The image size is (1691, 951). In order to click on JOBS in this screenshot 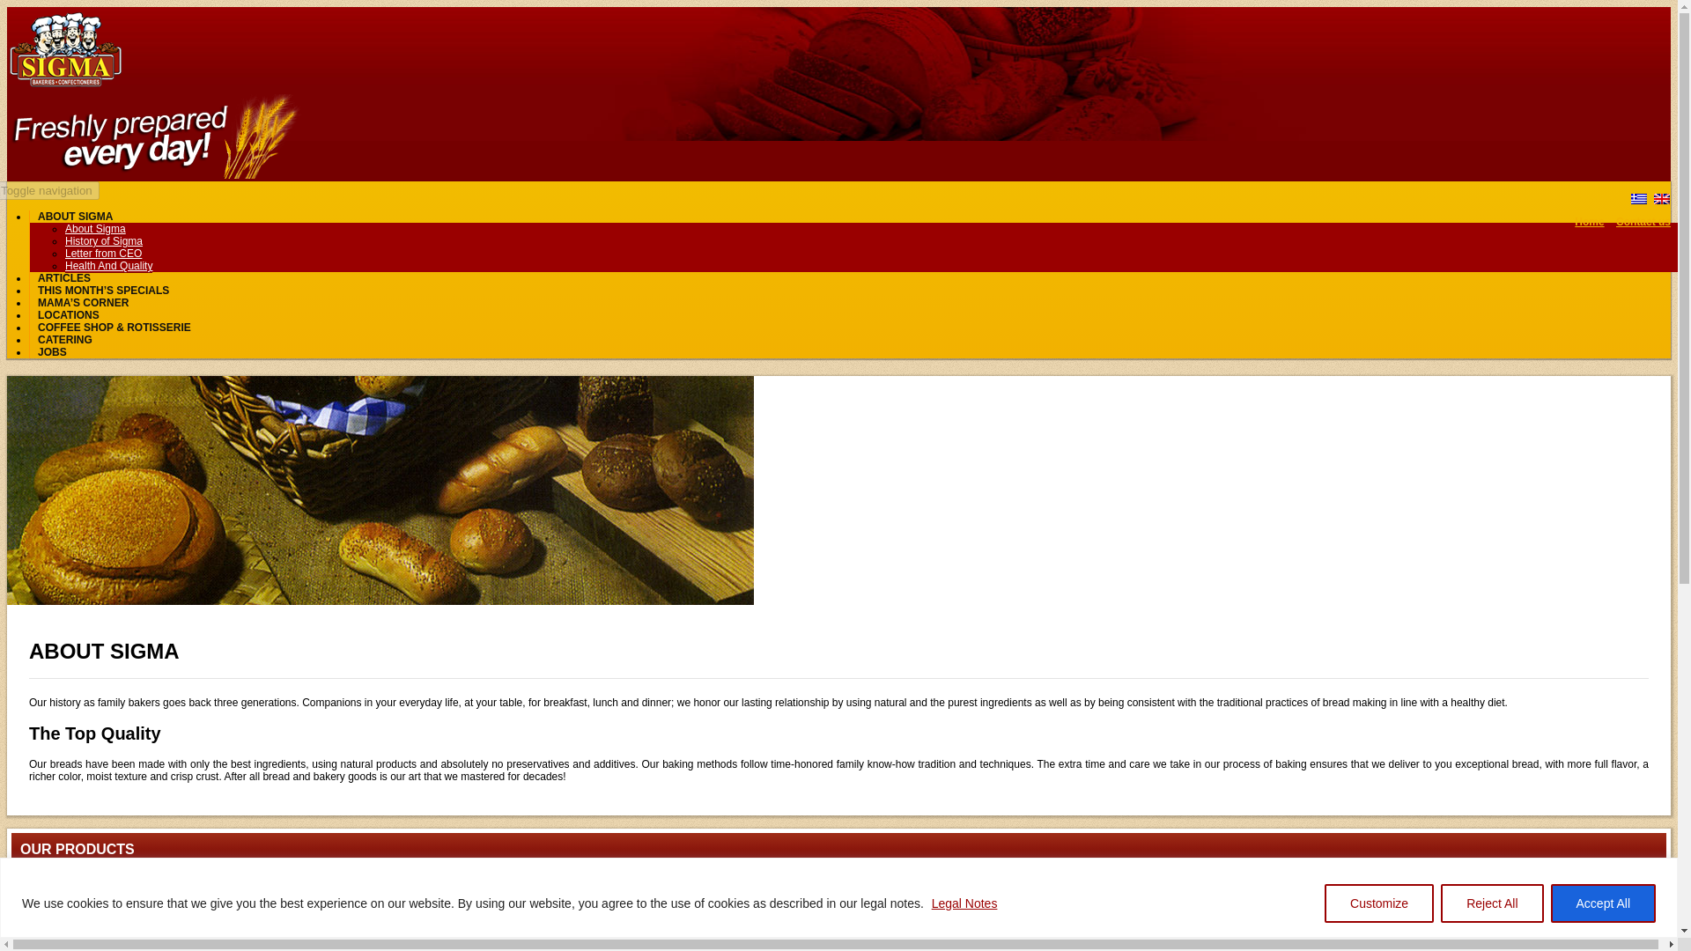, I will do `click(52, 351)`.